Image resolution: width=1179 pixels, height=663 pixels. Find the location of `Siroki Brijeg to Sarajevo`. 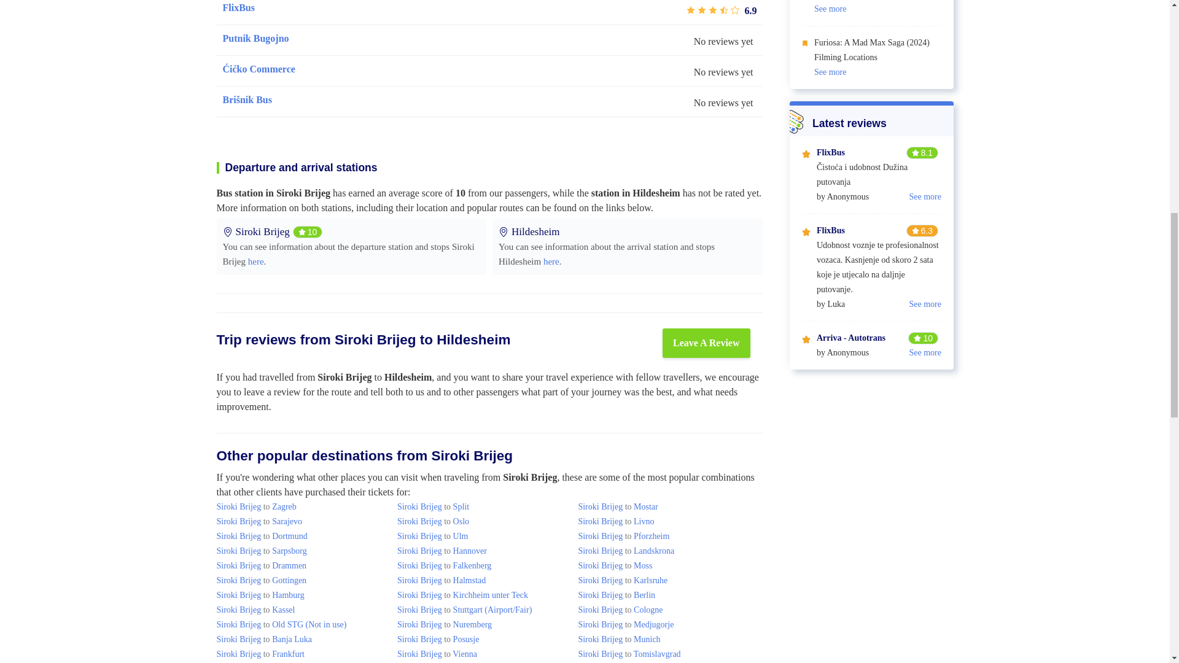

Siroki Brijeg to Sarajevo is located at coordinates (259, 522).